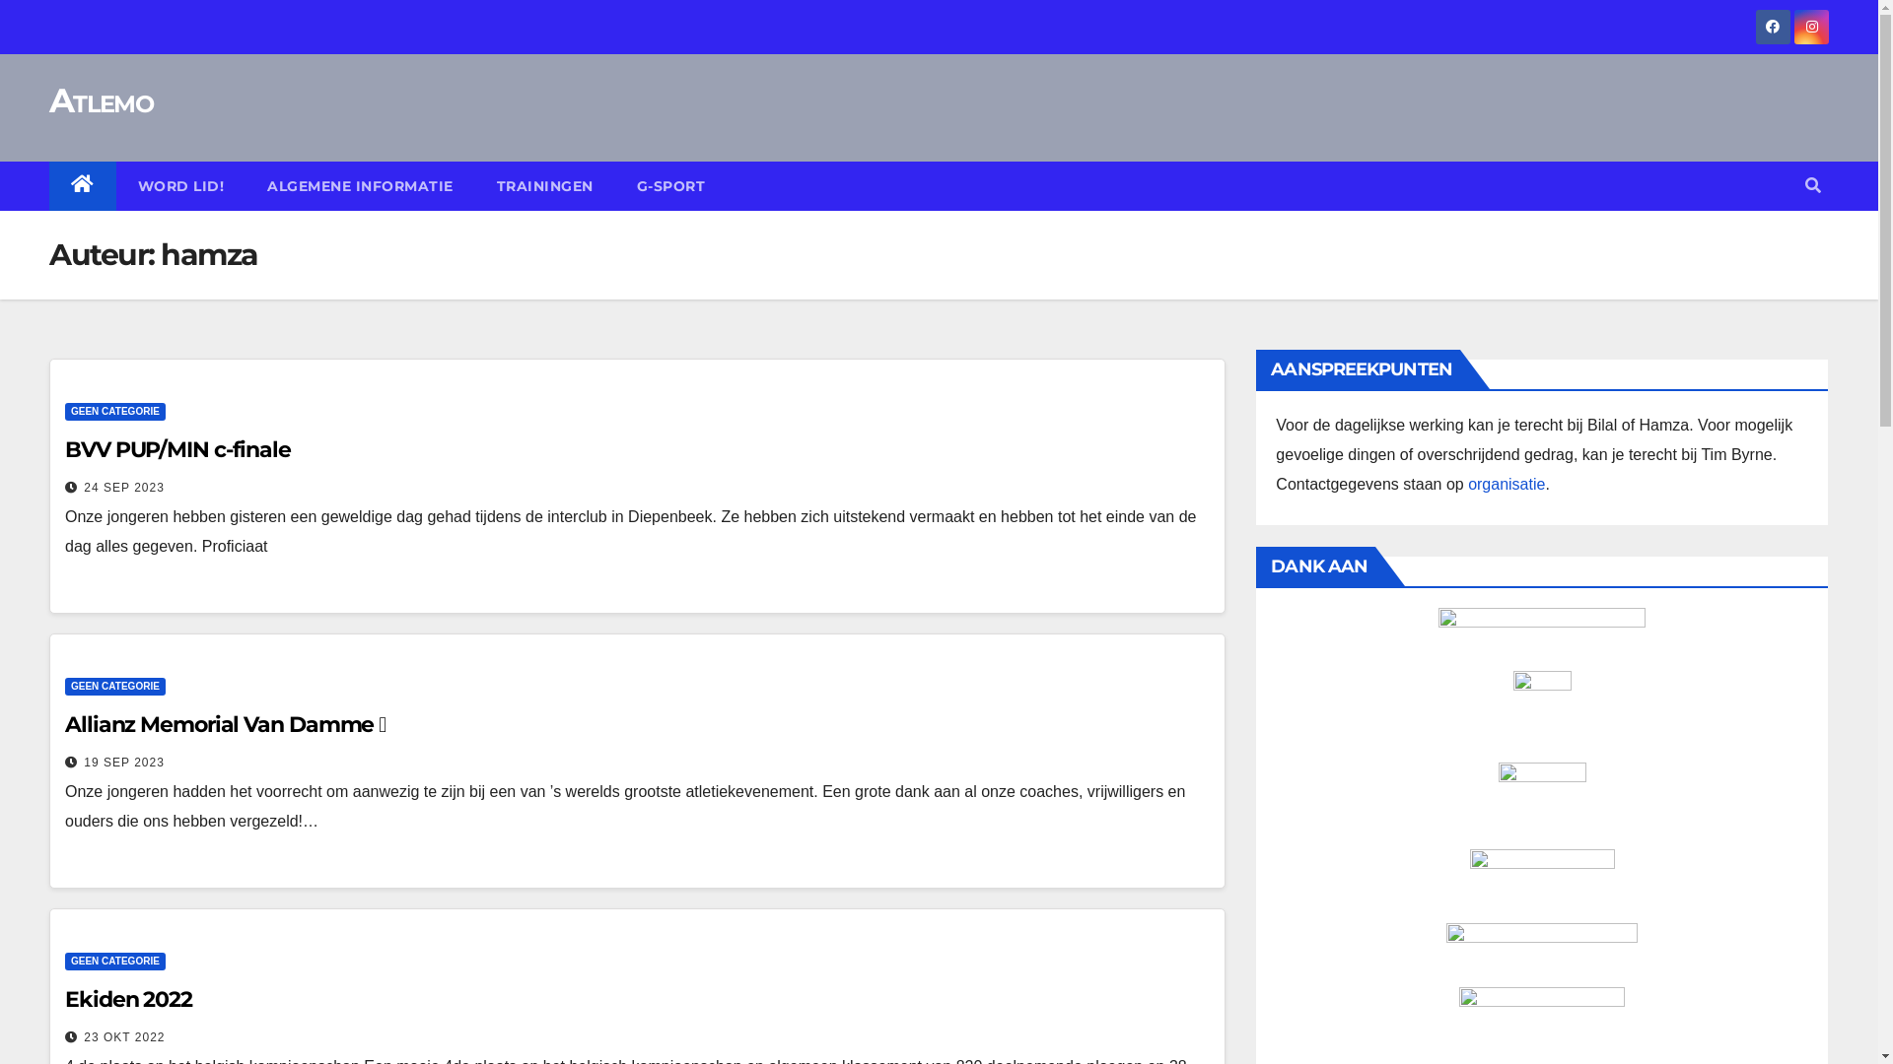 The height and width of the screenshot is (1064, 1893). Describe the element at coordinates (545, 186) in the screenshot. I see `TRAININGEN` at that location.